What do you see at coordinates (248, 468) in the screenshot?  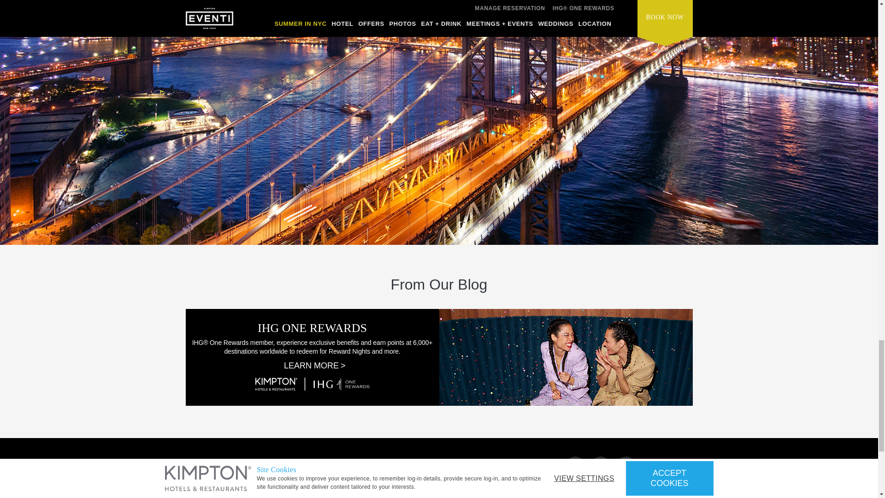 I see `Home` at bounding box center [248, 468].